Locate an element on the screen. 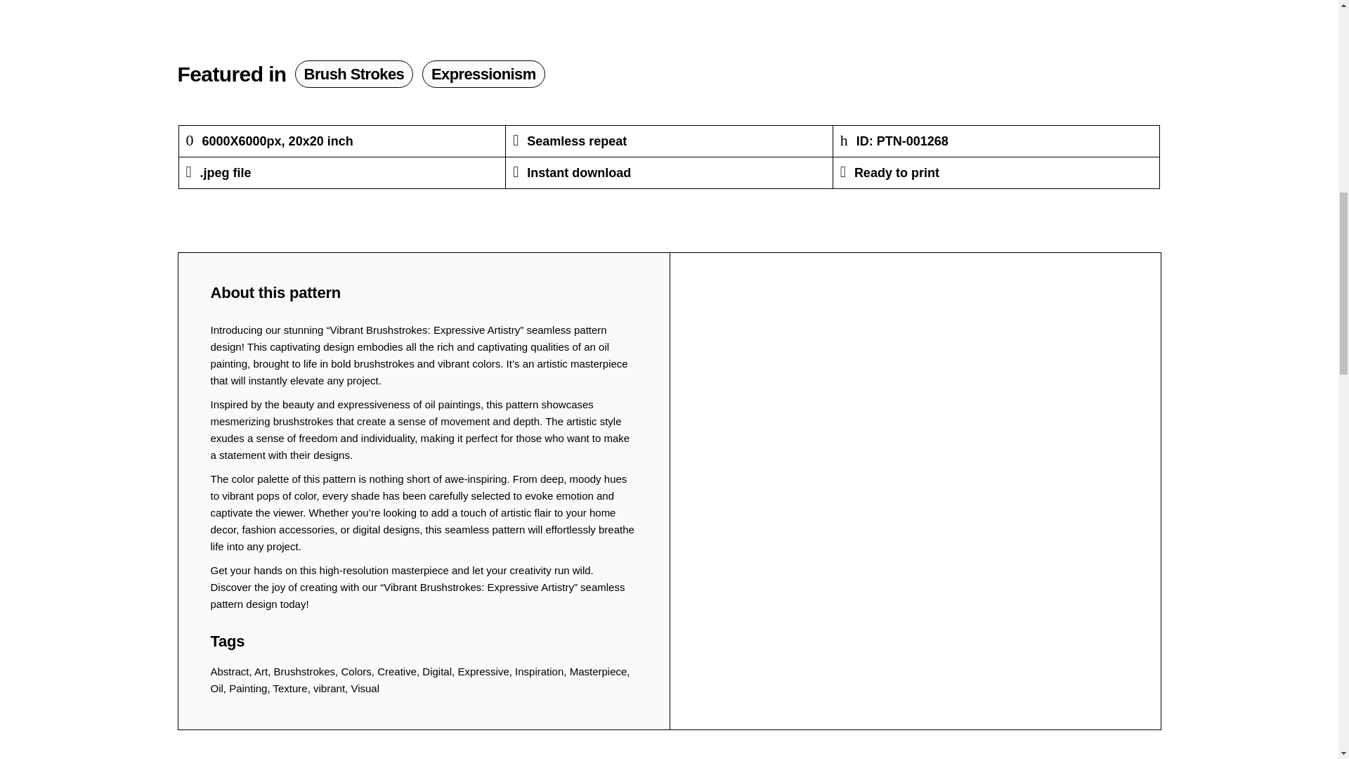  Digital is located at coordinates (437, 672).